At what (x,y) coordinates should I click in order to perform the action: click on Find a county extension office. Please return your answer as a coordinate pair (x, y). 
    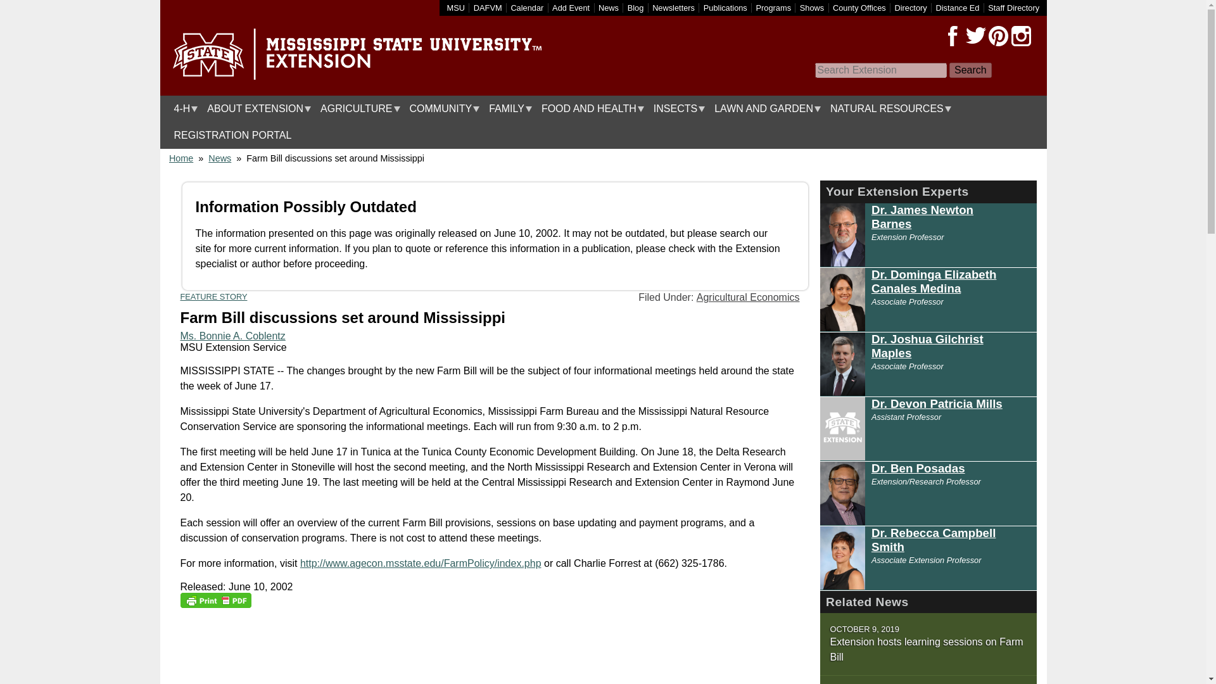
    Looking at the image, I should click on (859, 8).